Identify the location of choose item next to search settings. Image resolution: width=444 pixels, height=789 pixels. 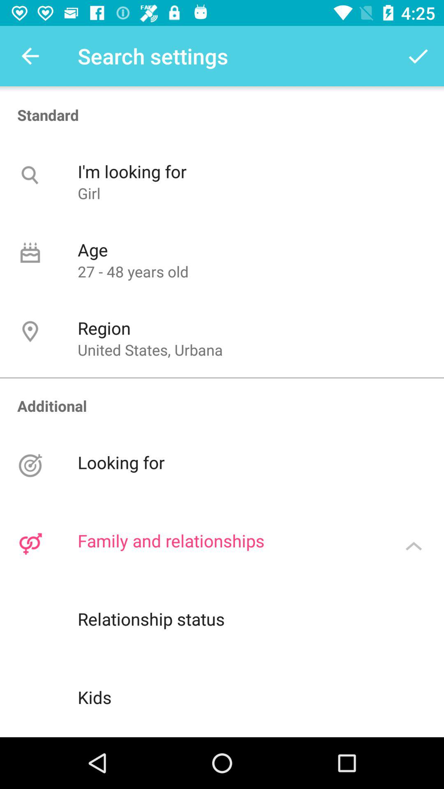
(30, 56).